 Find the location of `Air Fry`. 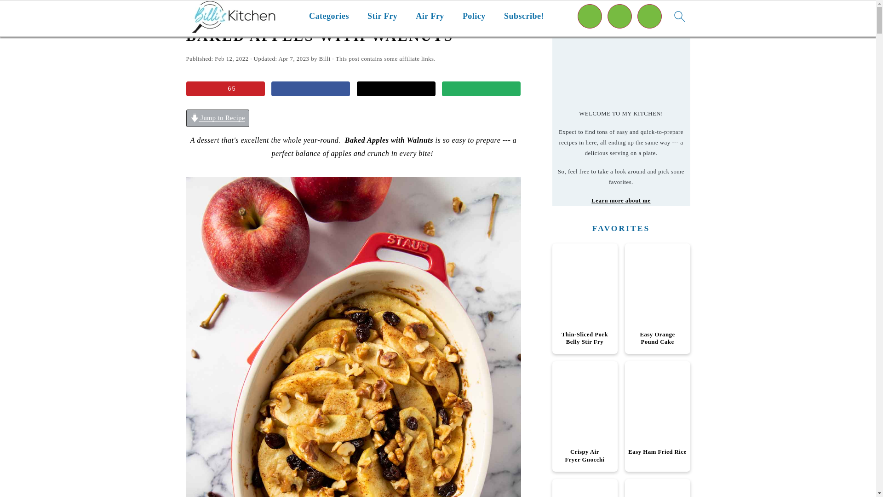

Air Fry is located at coordinates (430, 16).